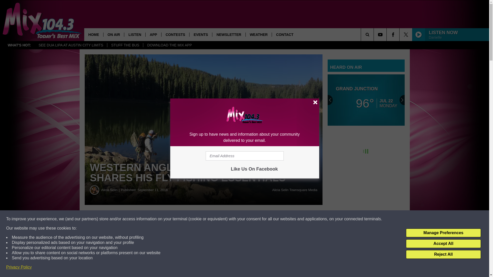 The width and height of the screenshot is (493, 277). What do you see at coordinates (113, 34) in the screenshot?
I see `ON AIR` at bounding box center [113, 34].